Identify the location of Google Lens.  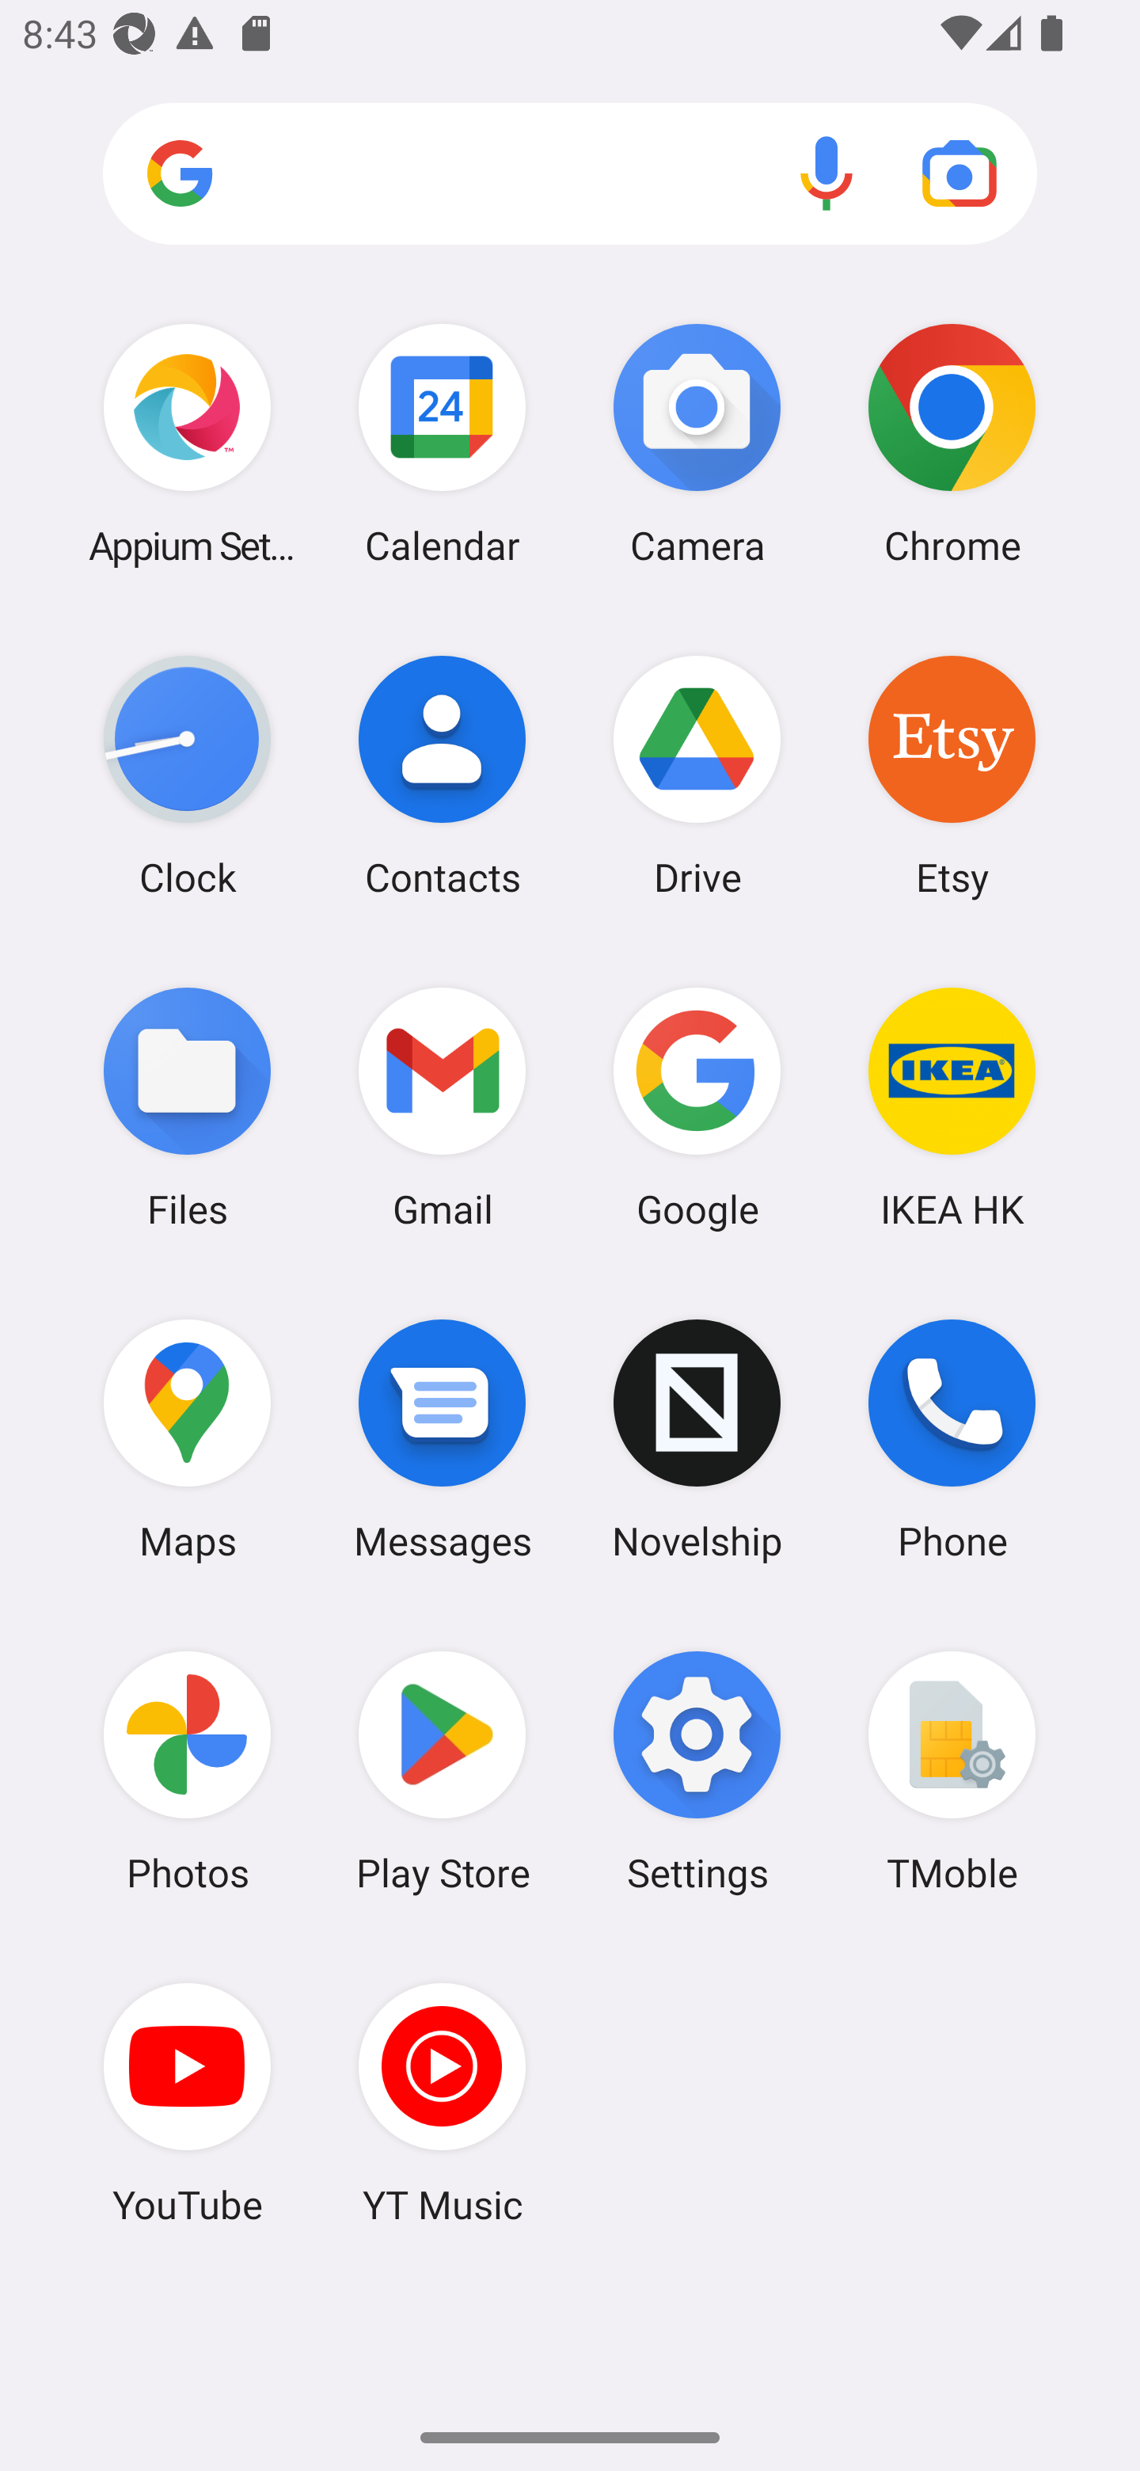
(959, 173).